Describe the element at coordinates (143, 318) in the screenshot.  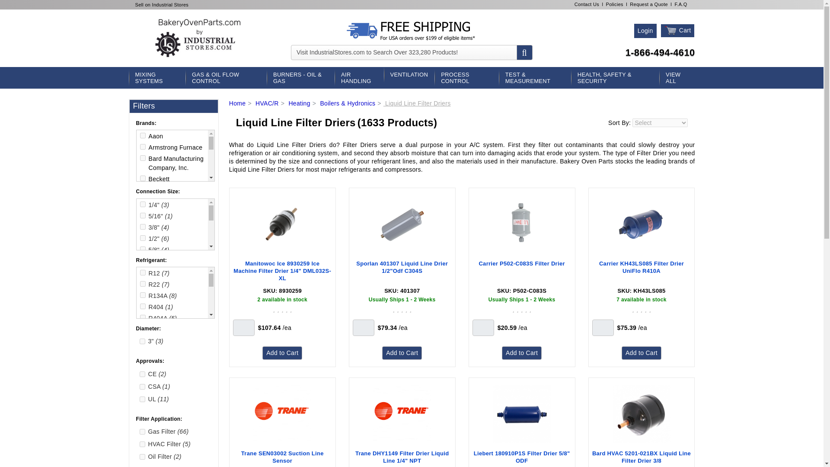
I see `1084` at that location.